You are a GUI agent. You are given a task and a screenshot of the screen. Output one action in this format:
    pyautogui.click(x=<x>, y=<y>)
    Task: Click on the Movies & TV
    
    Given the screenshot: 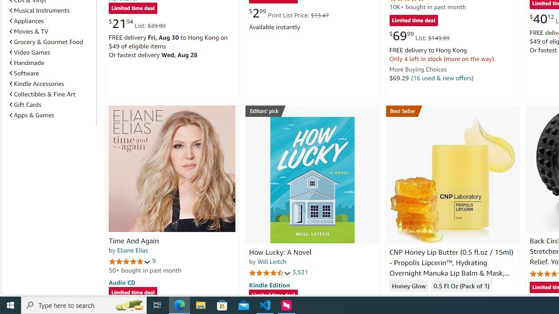 What is the action you would take?
    pyautogui.click(x=51, y=31)
    